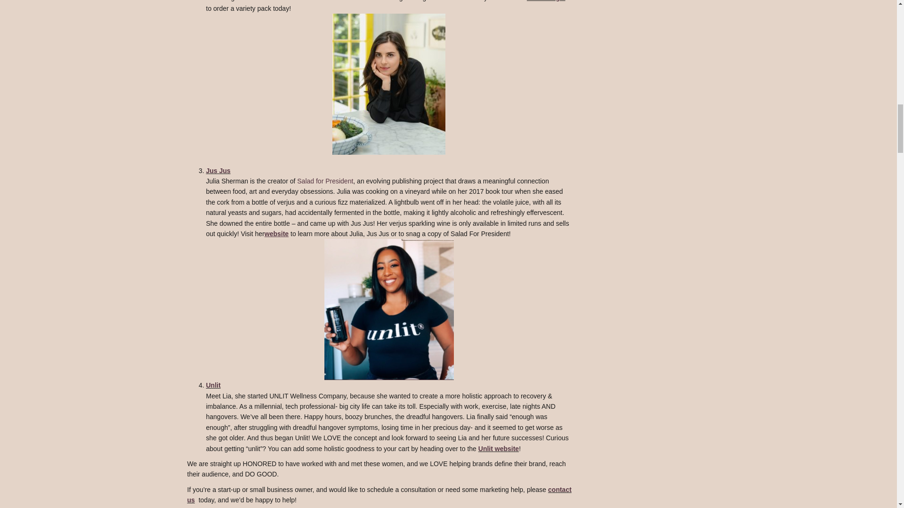 This screenshot has height=508, width=904. What do you see at coordinates (498, 449) in the screenshot?
I see `Unlit website` at bounding box center [498, 449].